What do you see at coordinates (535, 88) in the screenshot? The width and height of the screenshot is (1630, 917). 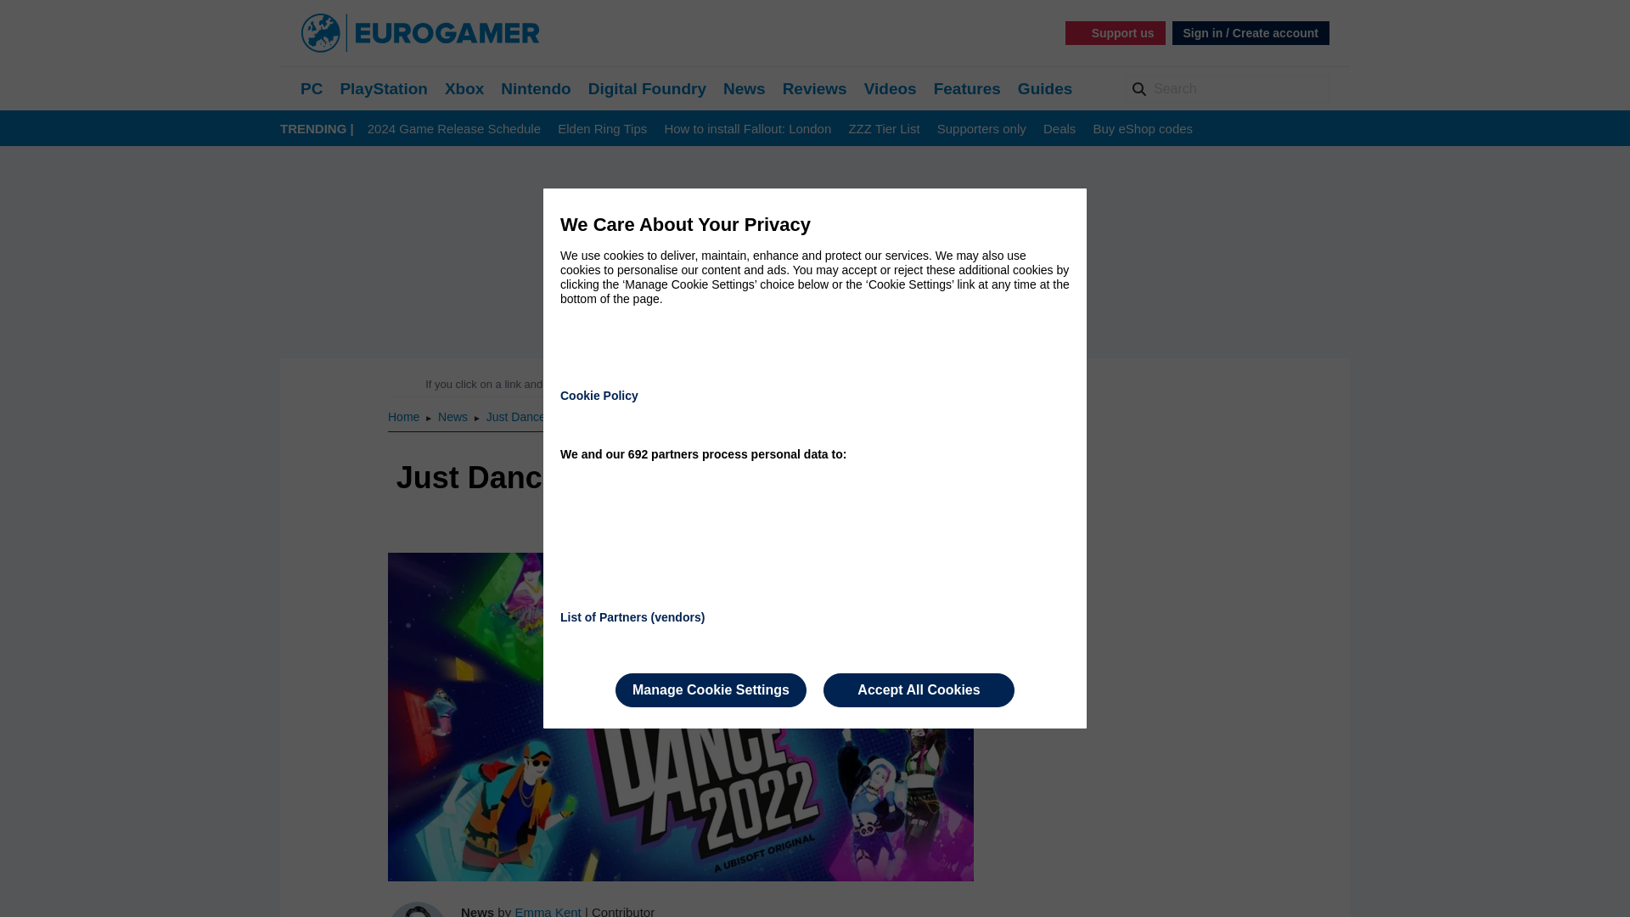 I see `Nintendo` at bounding box center [535, 88].